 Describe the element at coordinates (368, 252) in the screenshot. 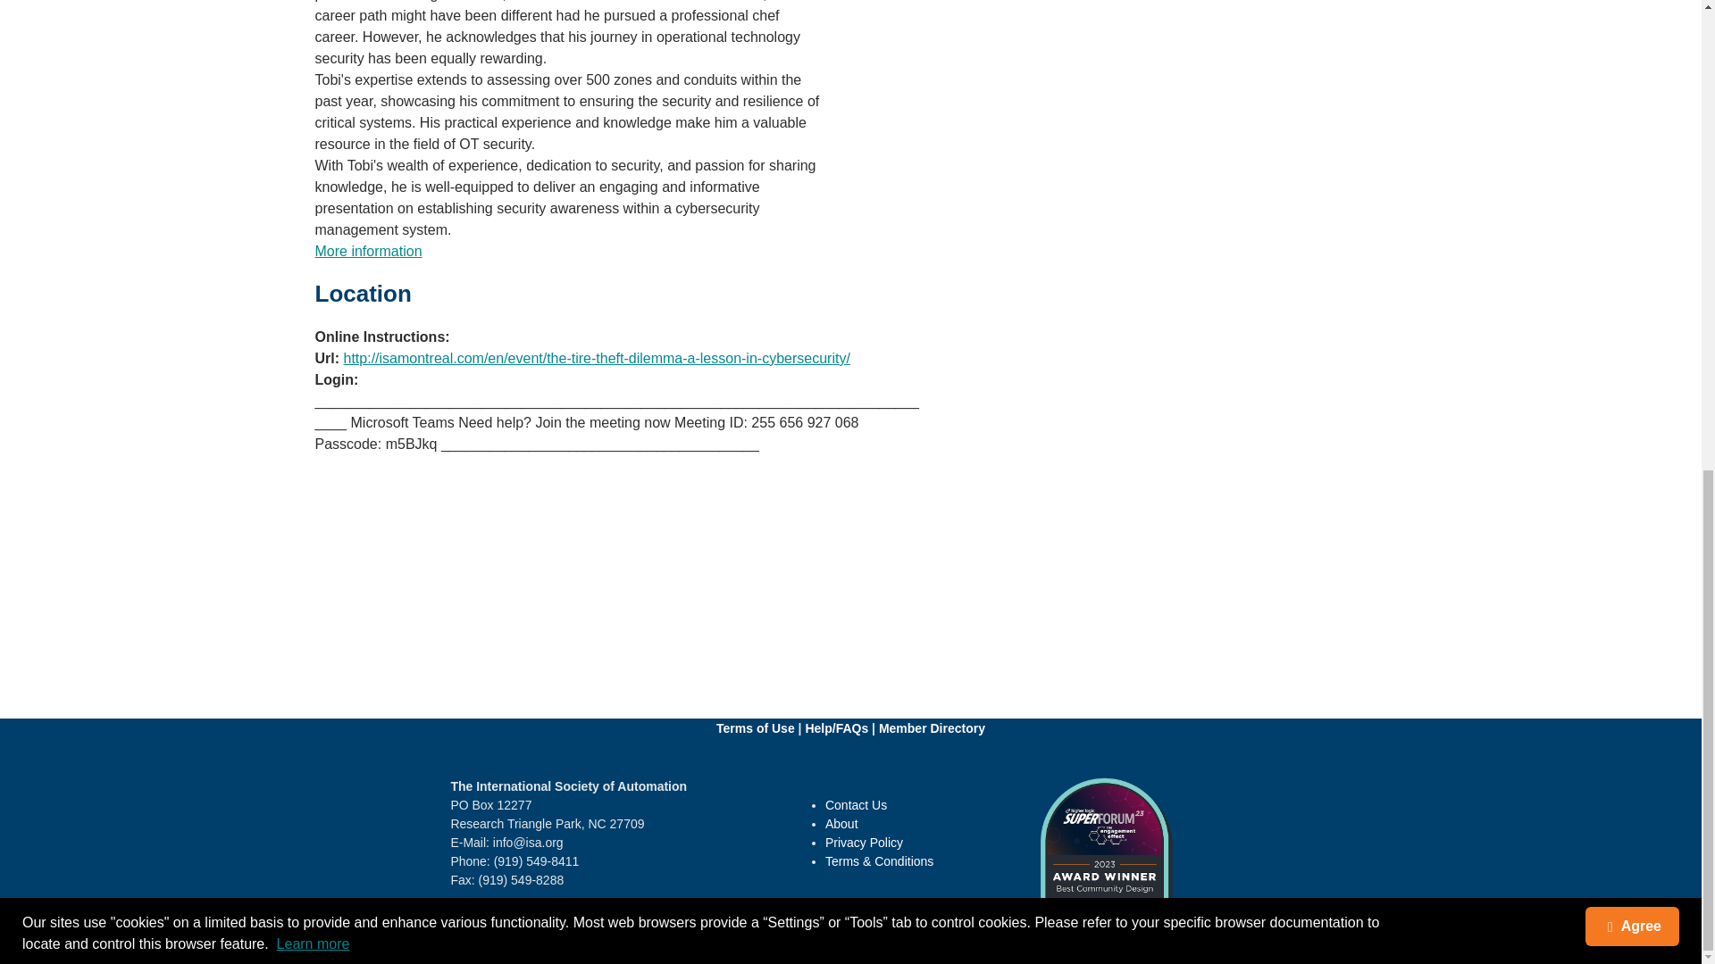

I see `More information` at that location.